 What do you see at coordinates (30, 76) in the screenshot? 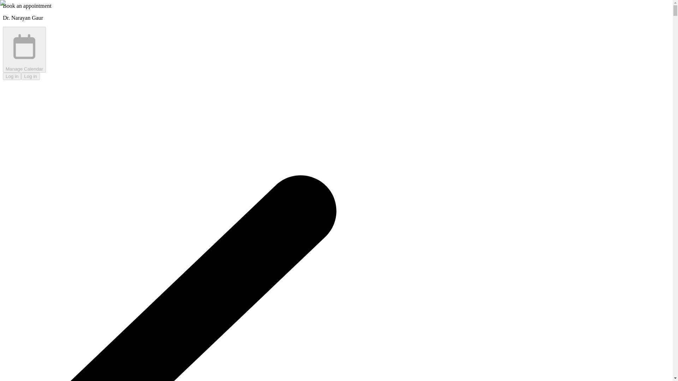
I see `Log in` at bounding box center [30, 76].